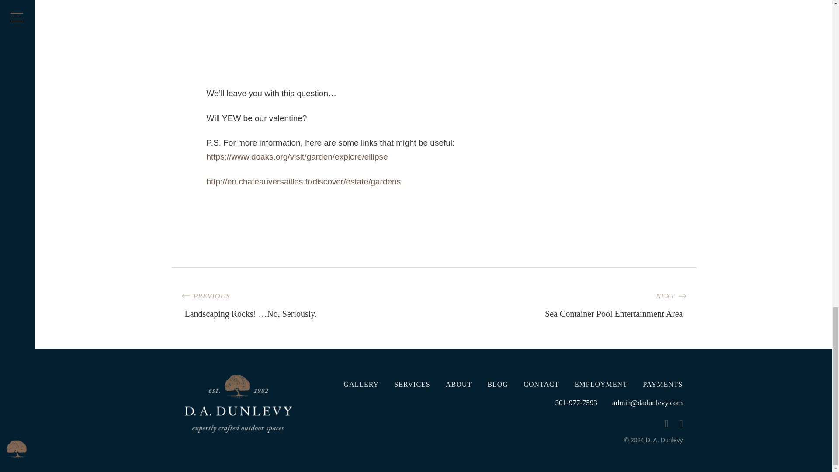 This screenshot has height=472, width=839. Describe the element at coordinates (563, 301) in the screenshot. I see `CONTACT` at that location.